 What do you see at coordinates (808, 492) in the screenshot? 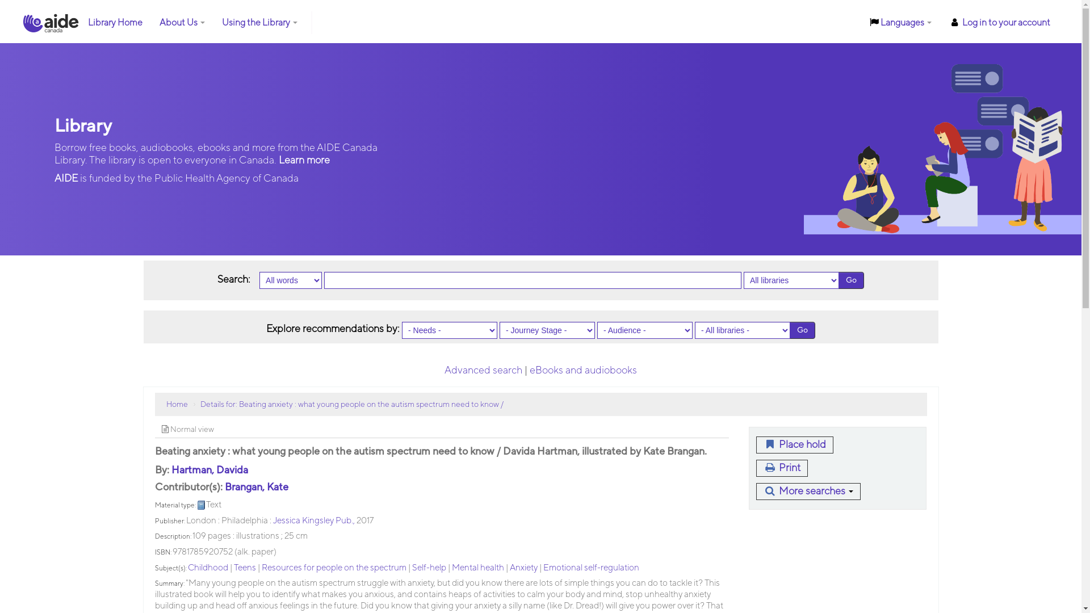
I see `More searches` at bounding box center [808, 492].